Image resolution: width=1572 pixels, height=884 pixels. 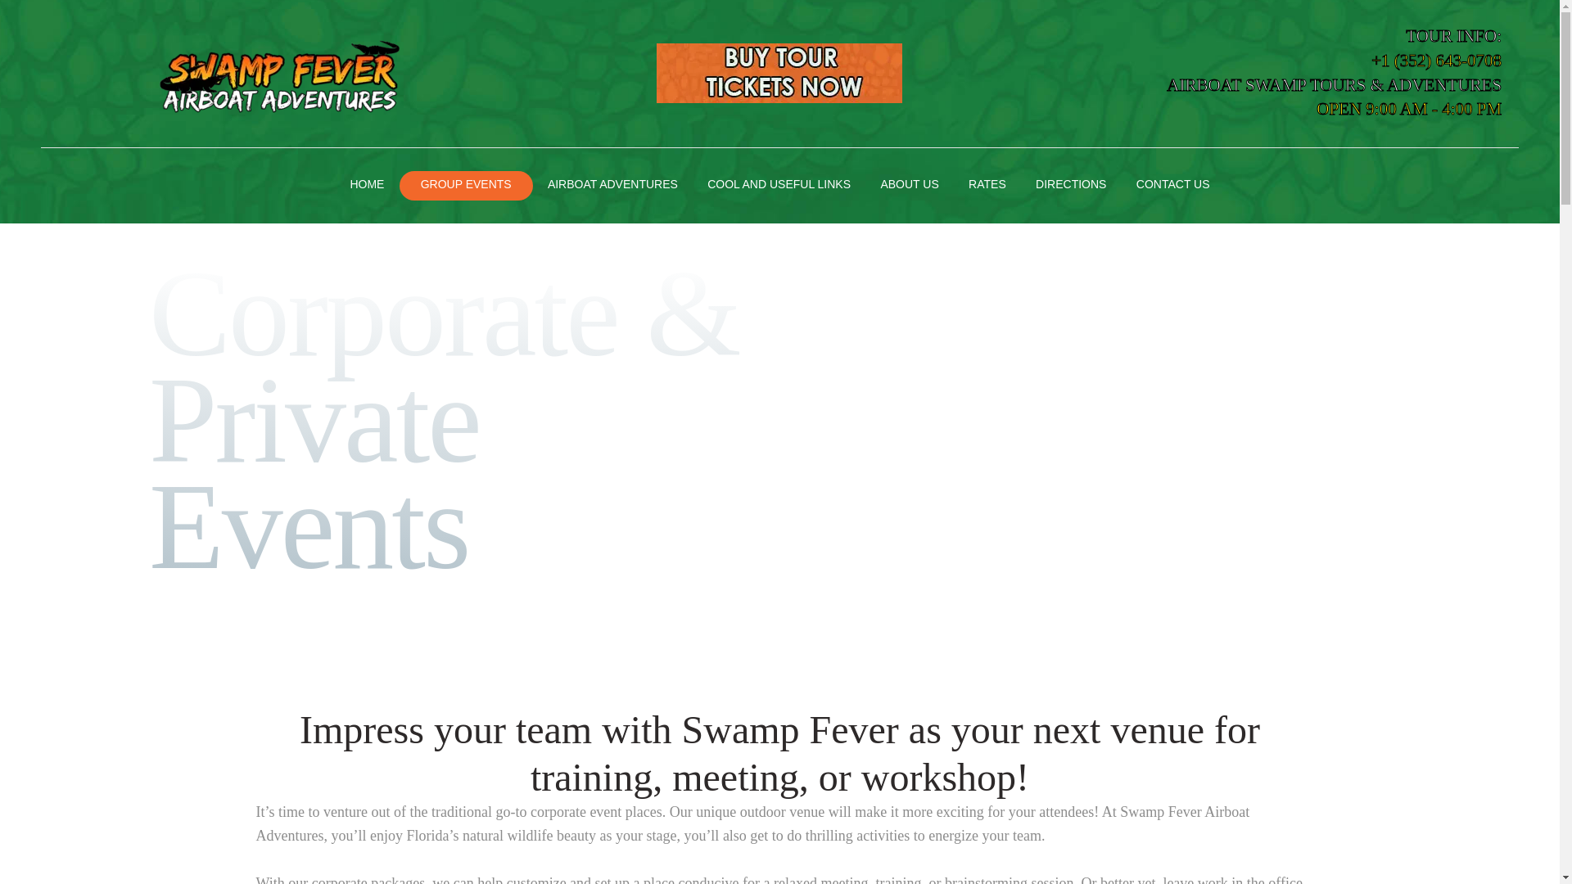 What do you see at coordinates (465, 186) in the screenshot?
I see `GROUP EVENTS` at bounding box center [465, 186].